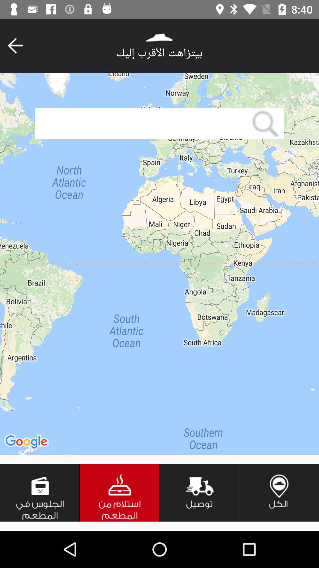 This screenshot has height=568, width=319. Describe the element at coordinates (141, 124) in the screenshot. I see `searching box` at that location.